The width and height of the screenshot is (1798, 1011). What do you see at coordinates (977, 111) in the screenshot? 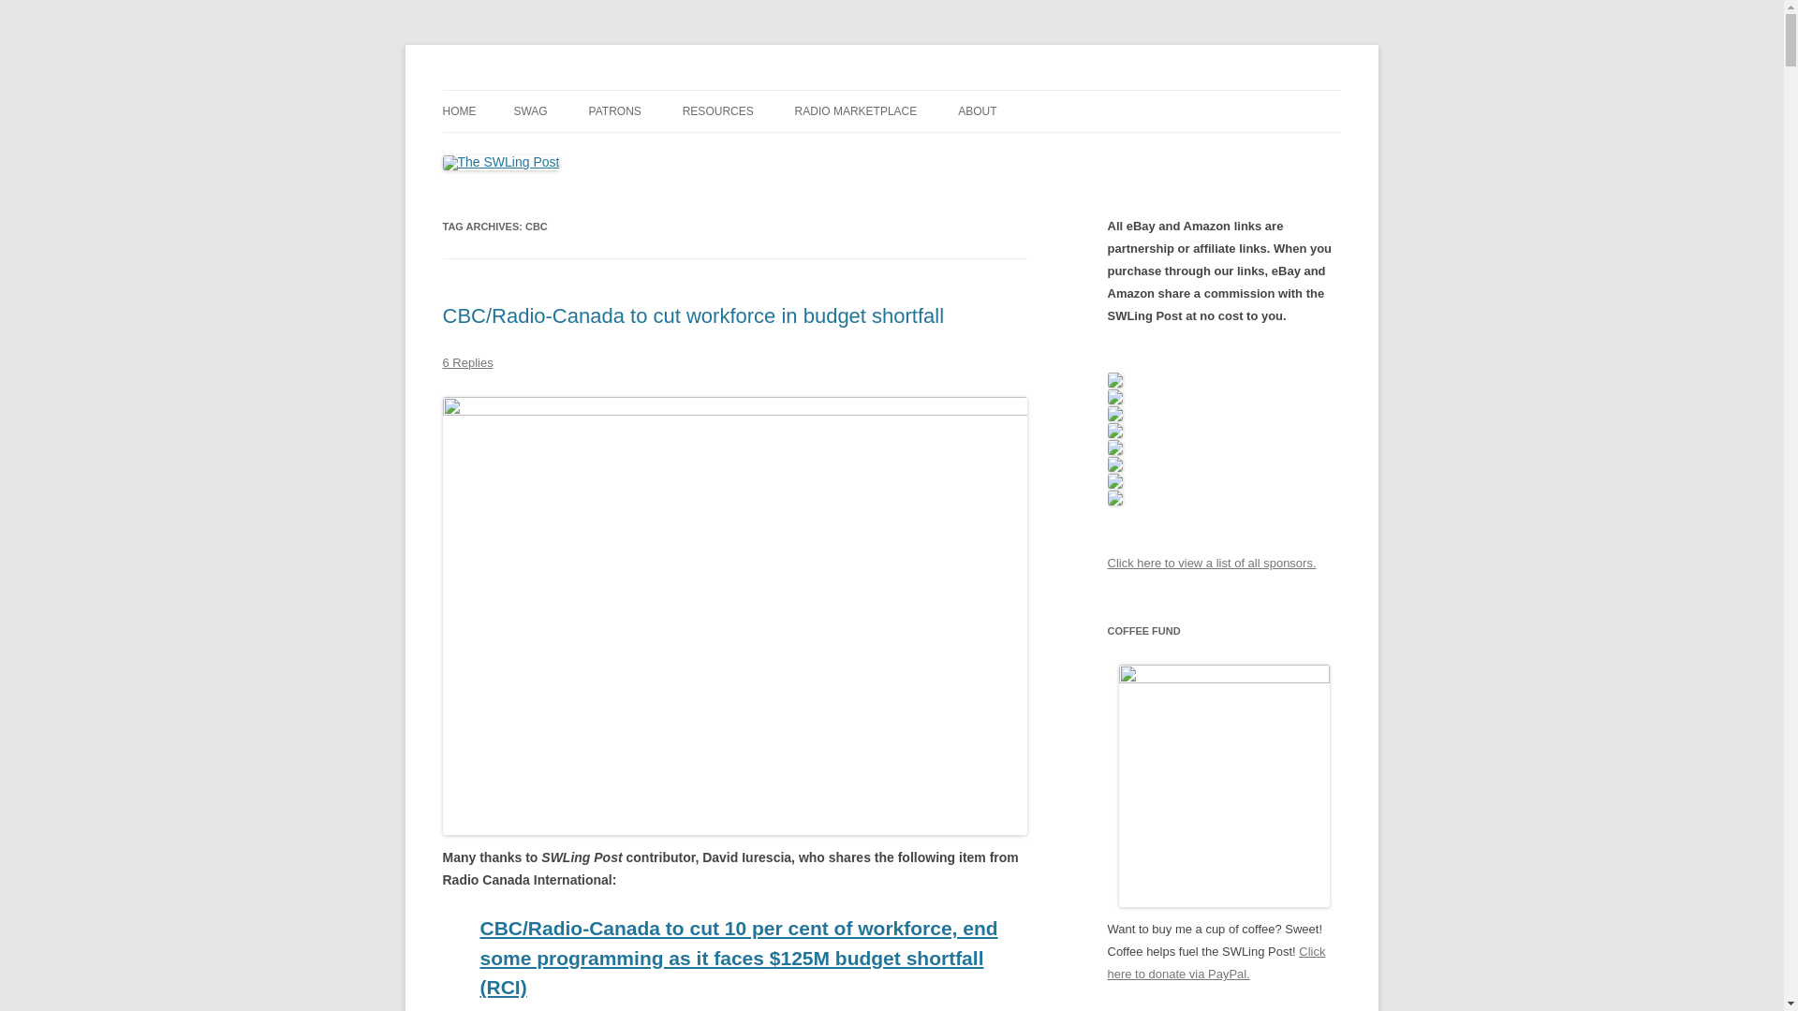
I see `ABOUT` at bounding box center [977, 111].